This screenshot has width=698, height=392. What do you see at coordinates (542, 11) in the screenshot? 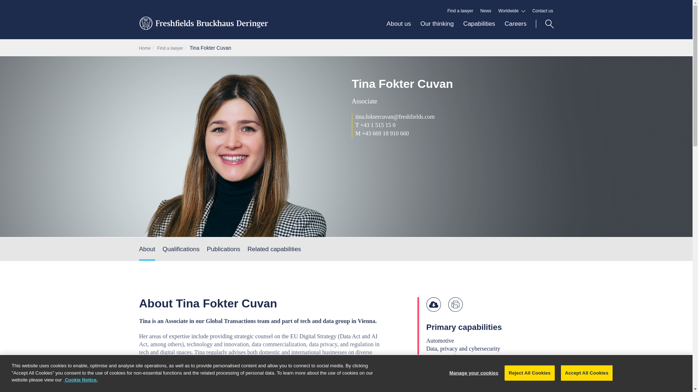
I see `Contact us` at bounding box center [542, 11].